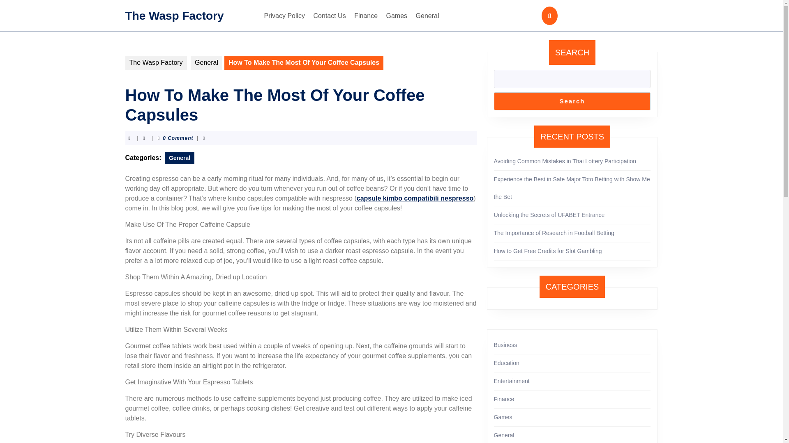 This screenshot has height=443, width=789. Describe the element at coordinates (427, 16) in the screenshot. I see `General` at that location.